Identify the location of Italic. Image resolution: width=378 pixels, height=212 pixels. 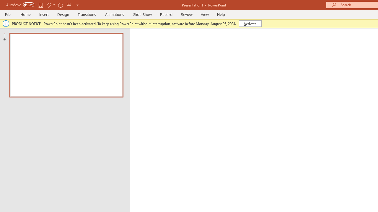
(63, 53).